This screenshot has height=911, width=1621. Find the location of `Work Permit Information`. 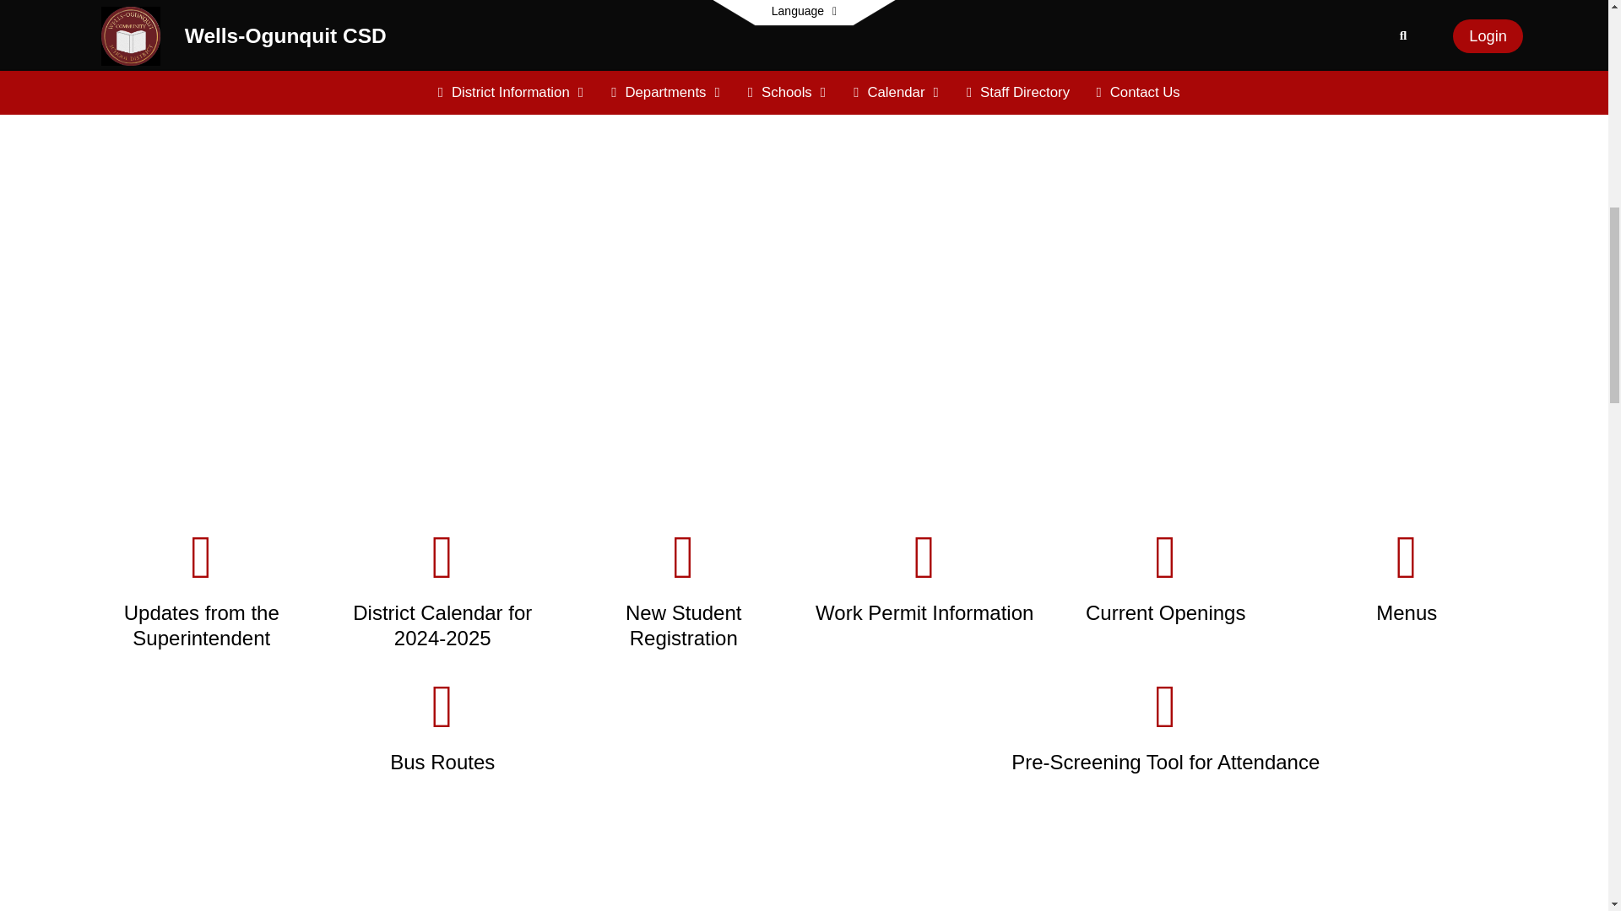

Work Permit Information is located at coordinates (924, 576).